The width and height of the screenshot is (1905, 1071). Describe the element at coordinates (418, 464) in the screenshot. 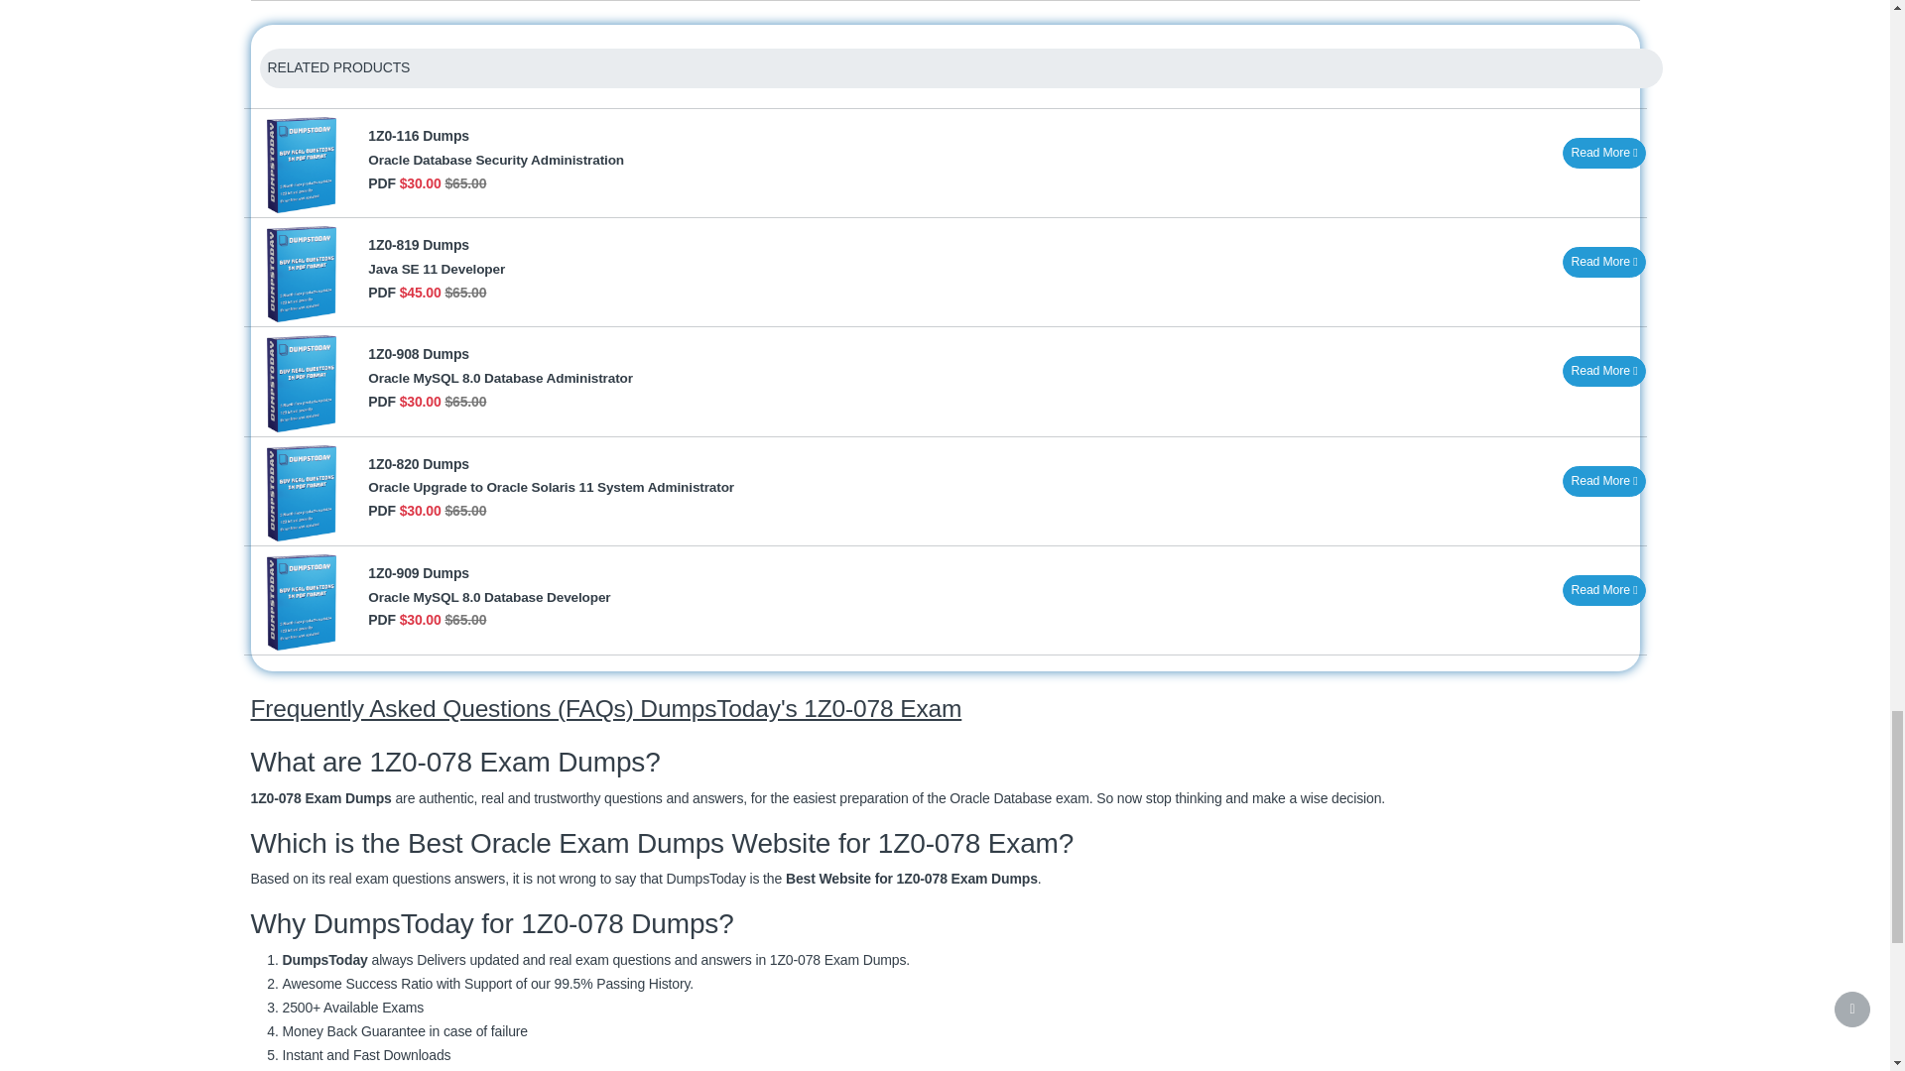

I see `1Z0-820 Dumps` at that location.